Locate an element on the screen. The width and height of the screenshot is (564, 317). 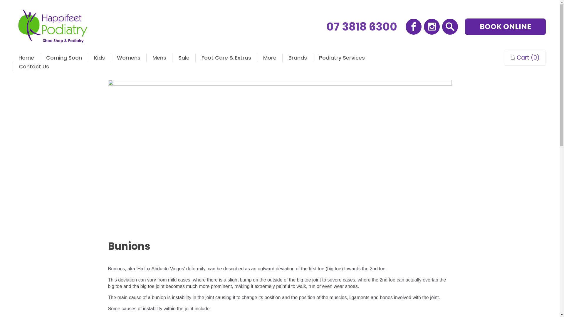
Coming Soon is located at coordinates (64, 58).